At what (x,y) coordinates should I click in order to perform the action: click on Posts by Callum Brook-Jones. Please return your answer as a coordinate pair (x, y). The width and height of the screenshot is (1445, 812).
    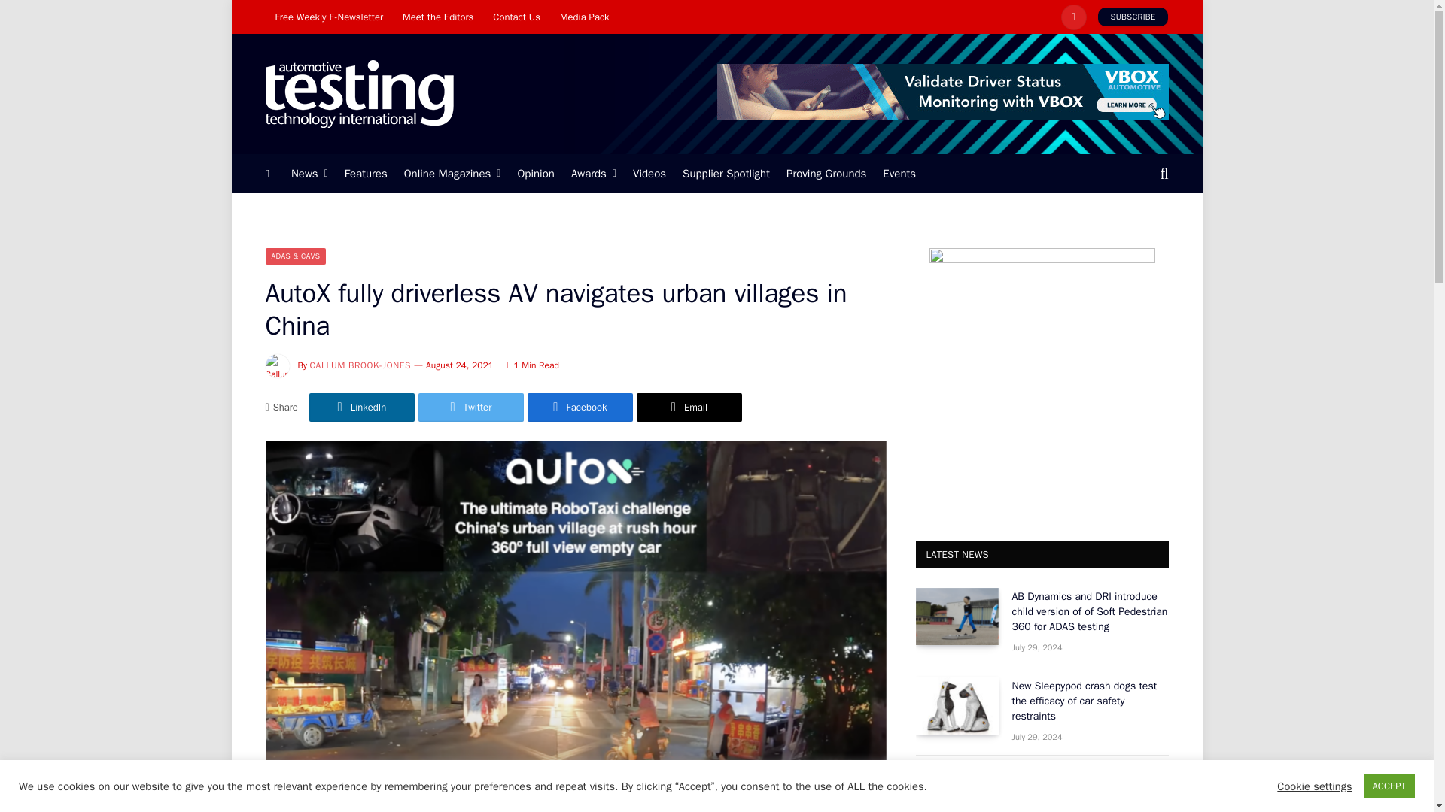
    Looking at the image, I should click on (361, 365).